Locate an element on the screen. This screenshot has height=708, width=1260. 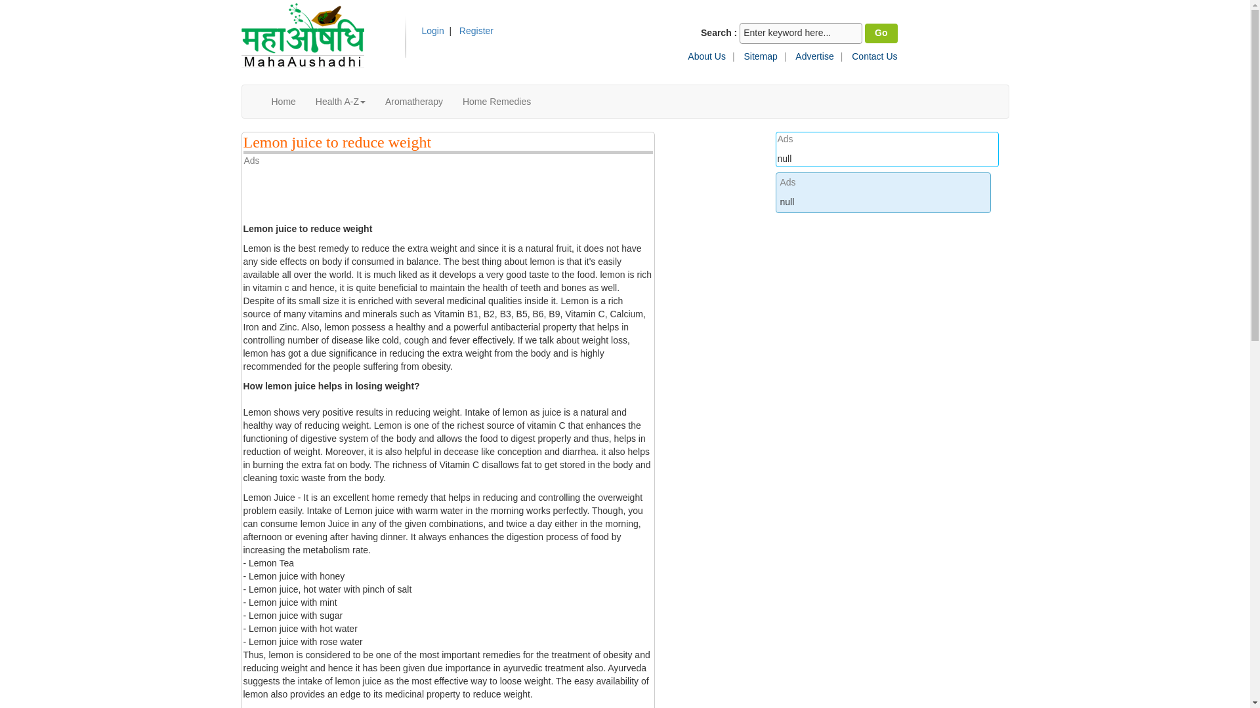
About Us is located at coordinates (706, 56).